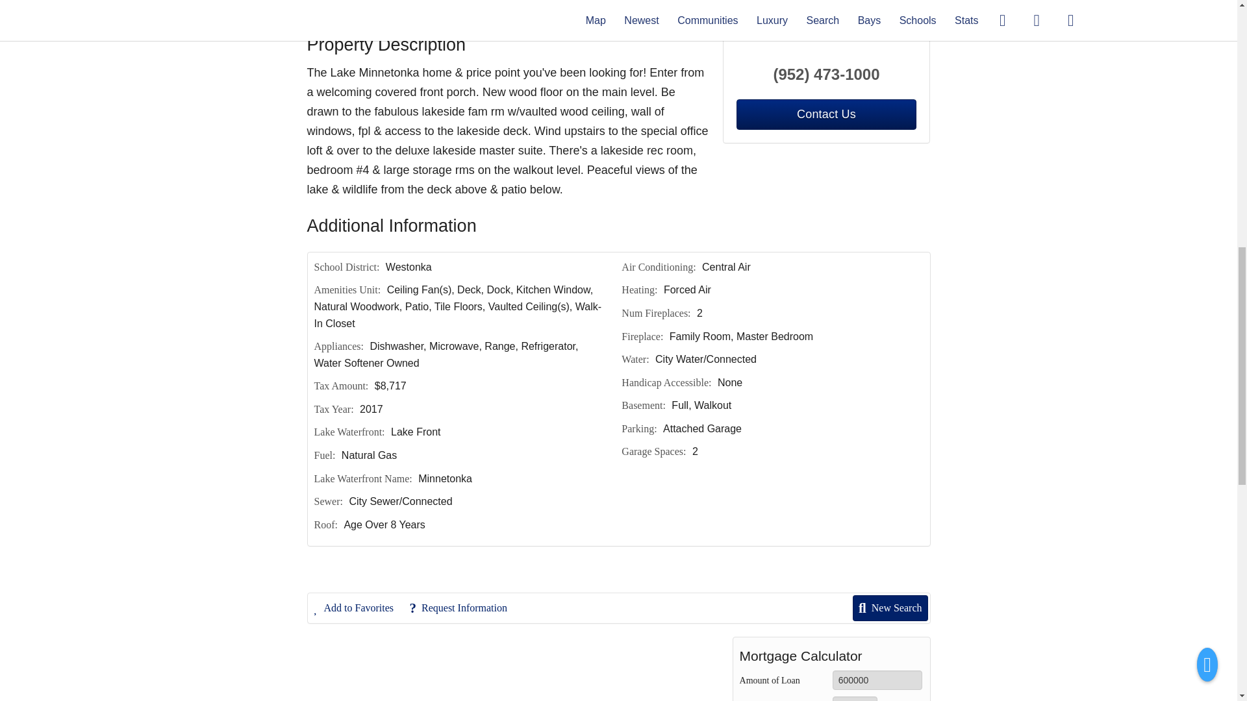 The width and height of the screenshot is (1247, 701). What do you see at coordinates (891, 9) in the screenshot?
I see `New Search` at bounding box center [891, 9].